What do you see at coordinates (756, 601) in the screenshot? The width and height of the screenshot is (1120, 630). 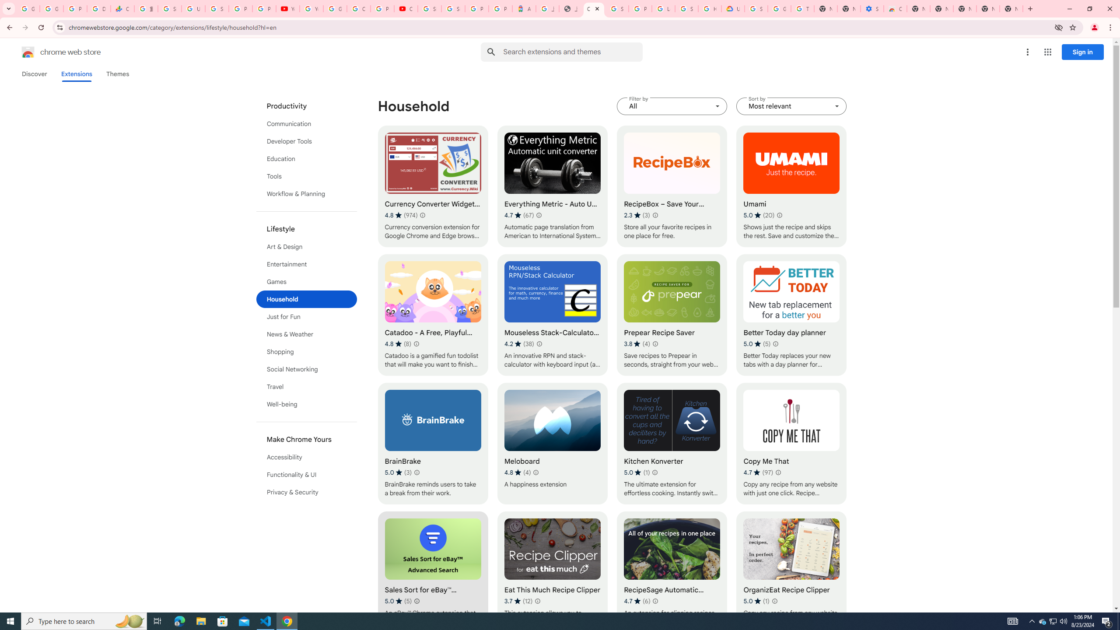 I see `Average rating 5 out of 5 stars. 1 rating.` at bounding box center [756, 601].